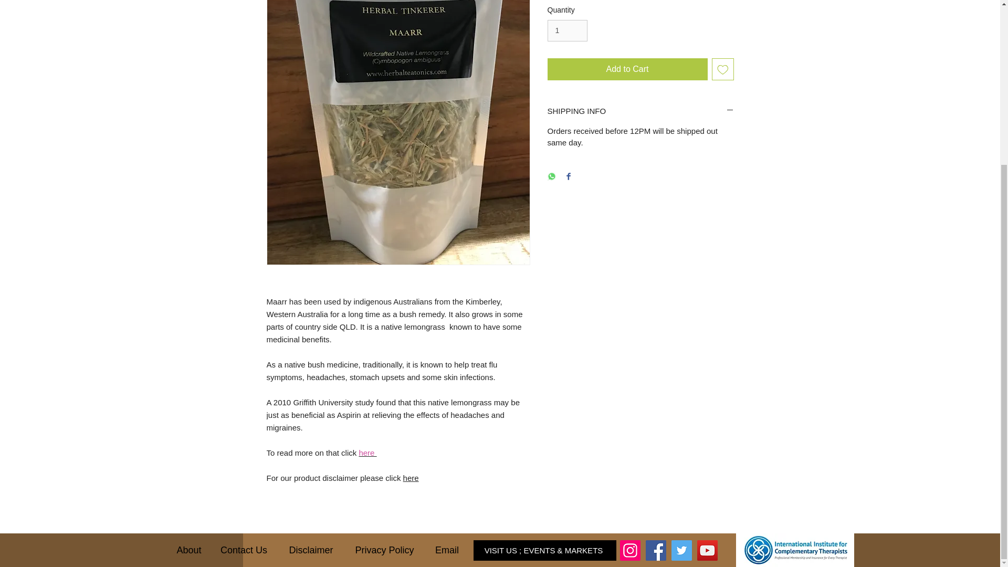  Describe the element at coordinates (411, 478) in the screenshot. I see `here` at that location.